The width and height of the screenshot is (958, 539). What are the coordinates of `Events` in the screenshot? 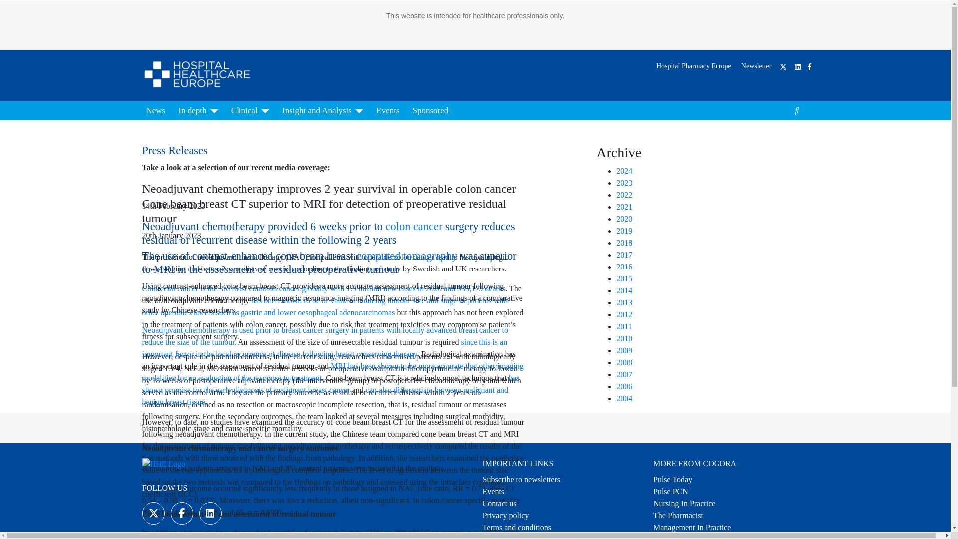 It's located at (493, 491).